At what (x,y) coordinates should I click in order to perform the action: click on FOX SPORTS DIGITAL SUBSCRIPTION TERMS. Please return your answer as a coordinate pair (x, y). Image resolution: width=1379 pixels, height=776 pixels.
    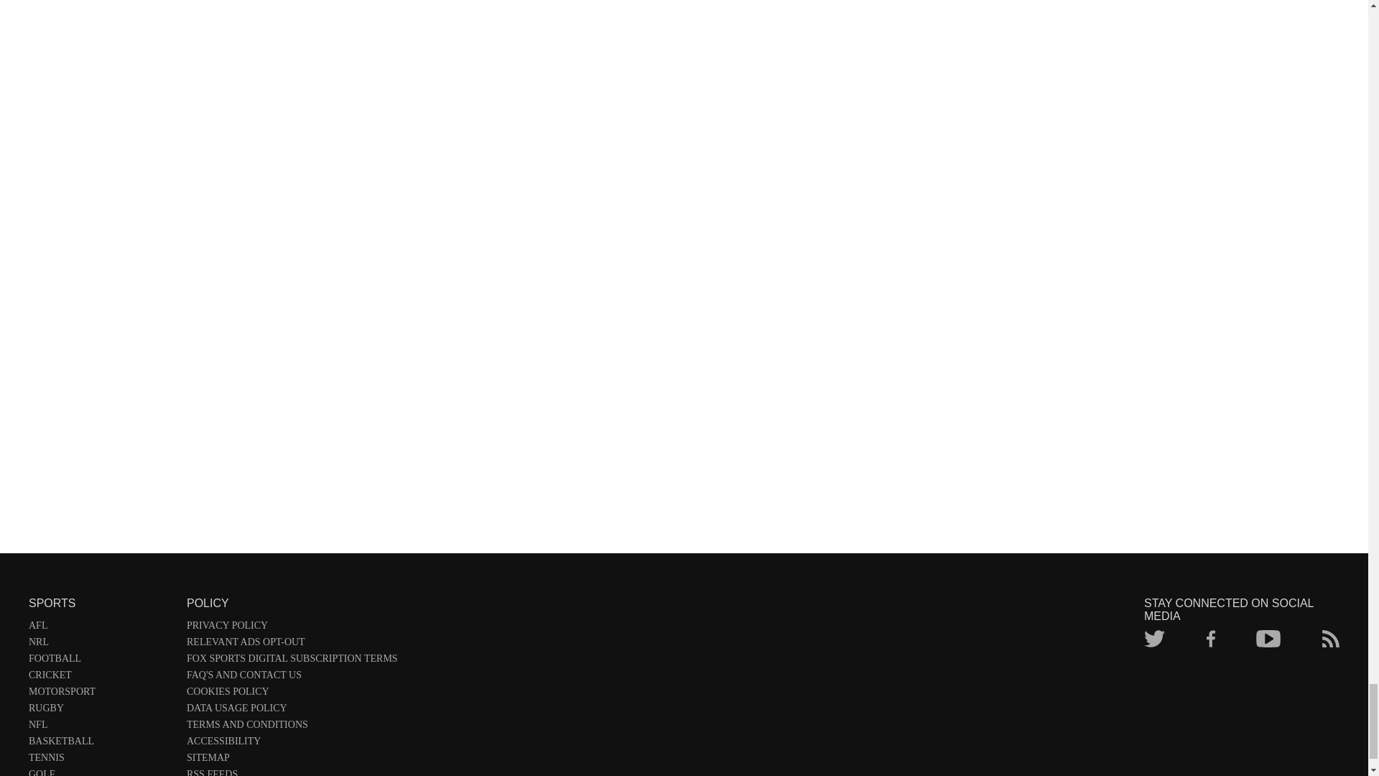
    Looking at the image, I should click on (292, 661).